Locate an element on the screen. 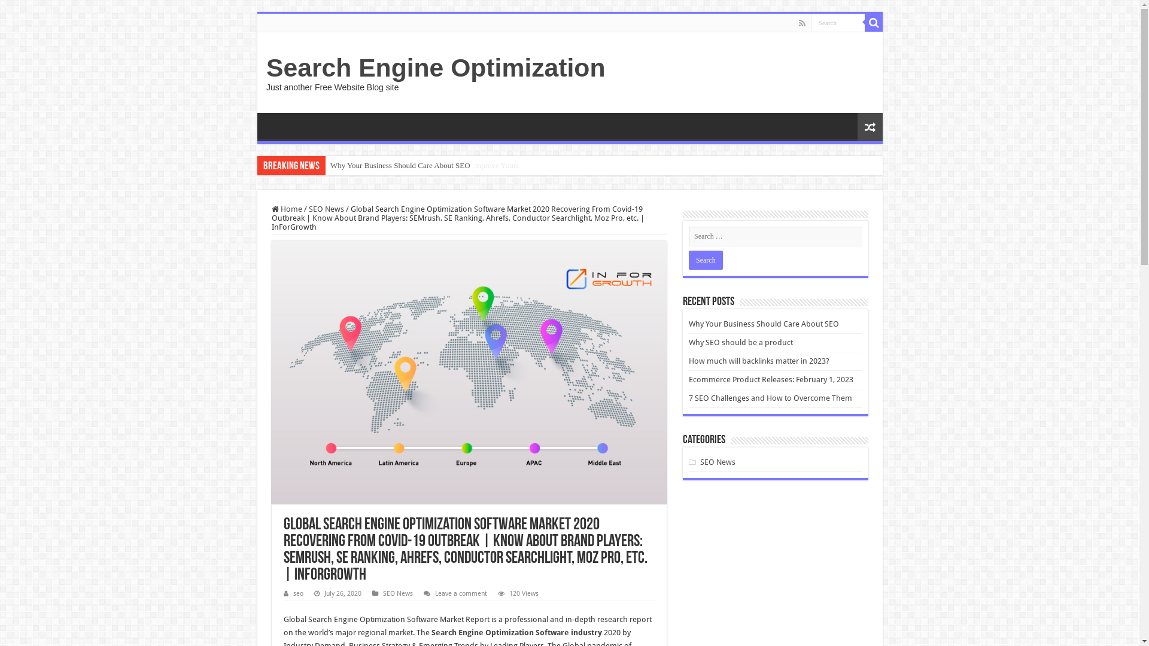 The height and width of the screenshot is (646, 1149). Rss is located at coordinates (802, 23).